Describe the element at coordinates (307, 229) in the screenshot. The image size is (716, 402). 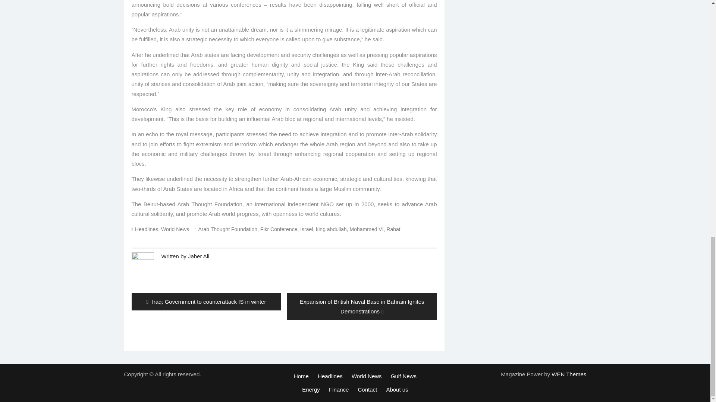
I see `Israel` at that location.